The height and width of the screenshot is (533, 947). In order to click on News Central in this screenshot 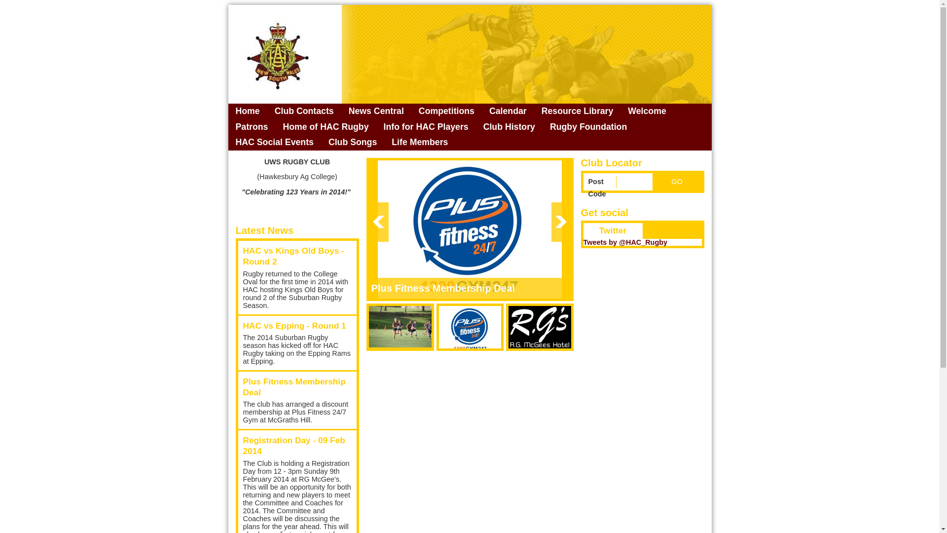, I will do `click(376, 112)`.